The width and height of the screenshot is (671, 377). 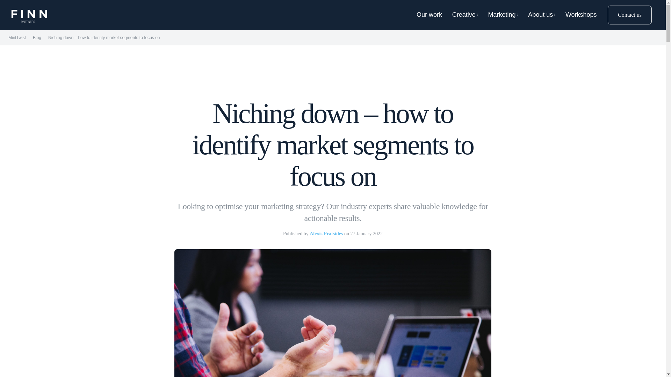 I want to click on Marketing, so click(x=503, y=15).